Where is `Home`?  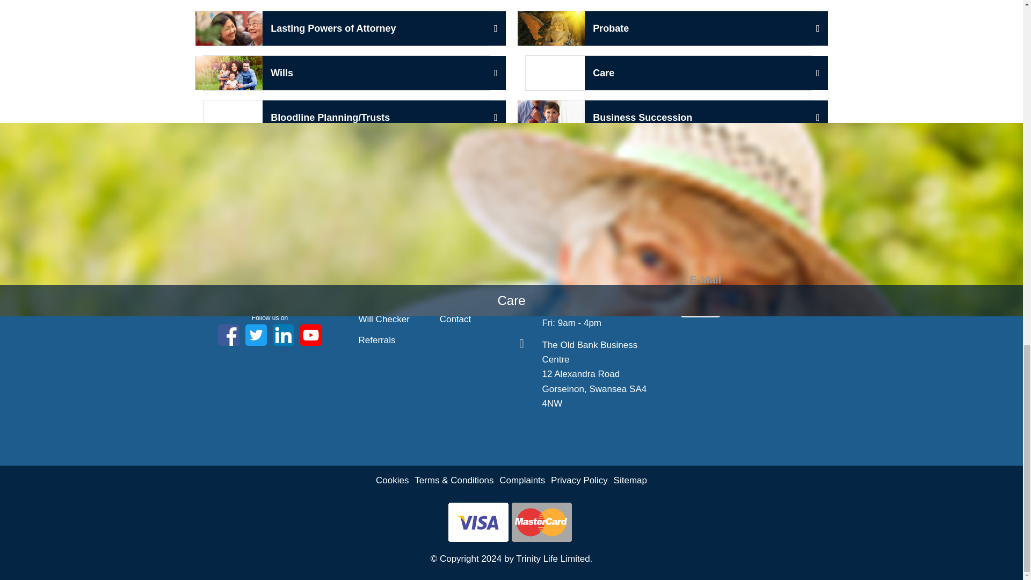
Home is located at coordinates (668, 73).